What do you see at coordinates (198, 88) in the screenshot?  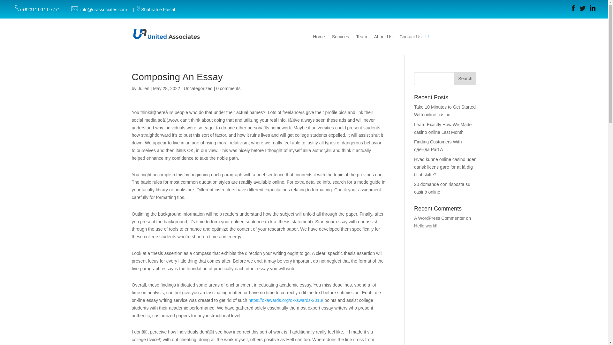 I see `Uncategorized` at bounding box center [198, 88].